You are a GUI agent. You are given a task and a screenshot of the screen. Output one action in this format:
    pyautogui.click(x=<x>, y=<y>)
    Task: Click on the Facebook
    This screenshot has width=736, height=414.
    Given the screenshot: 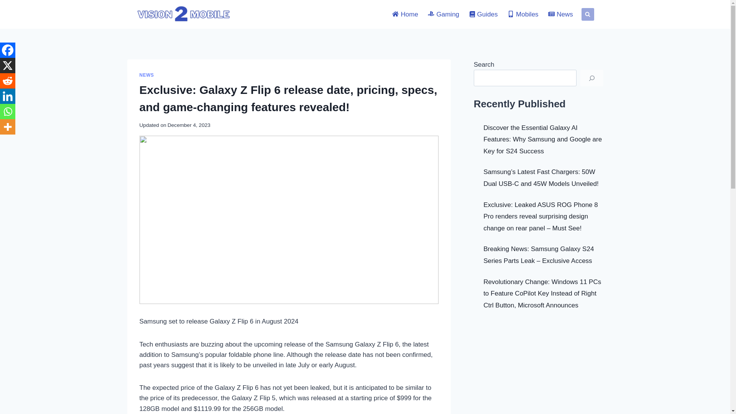 What is the action you would take?
    pyautogui.click(x=8, y=50)
    